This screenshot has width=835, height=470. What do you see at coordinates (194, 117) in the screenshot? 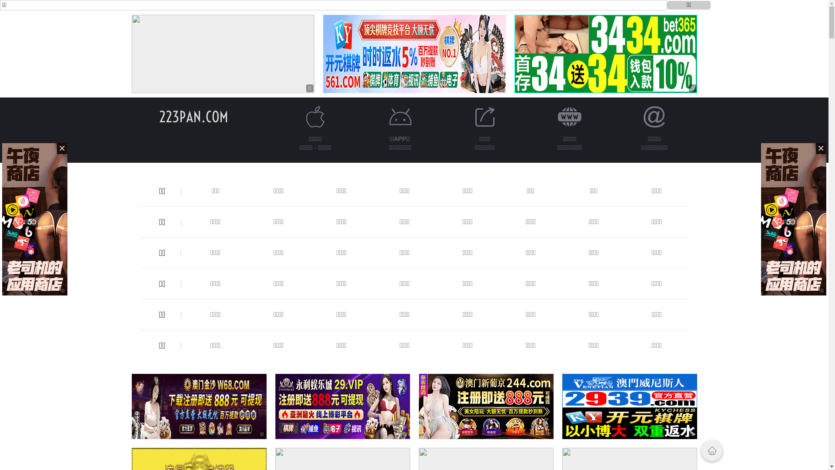
I see `223PAN.COM` at bounding box center [194, 117].